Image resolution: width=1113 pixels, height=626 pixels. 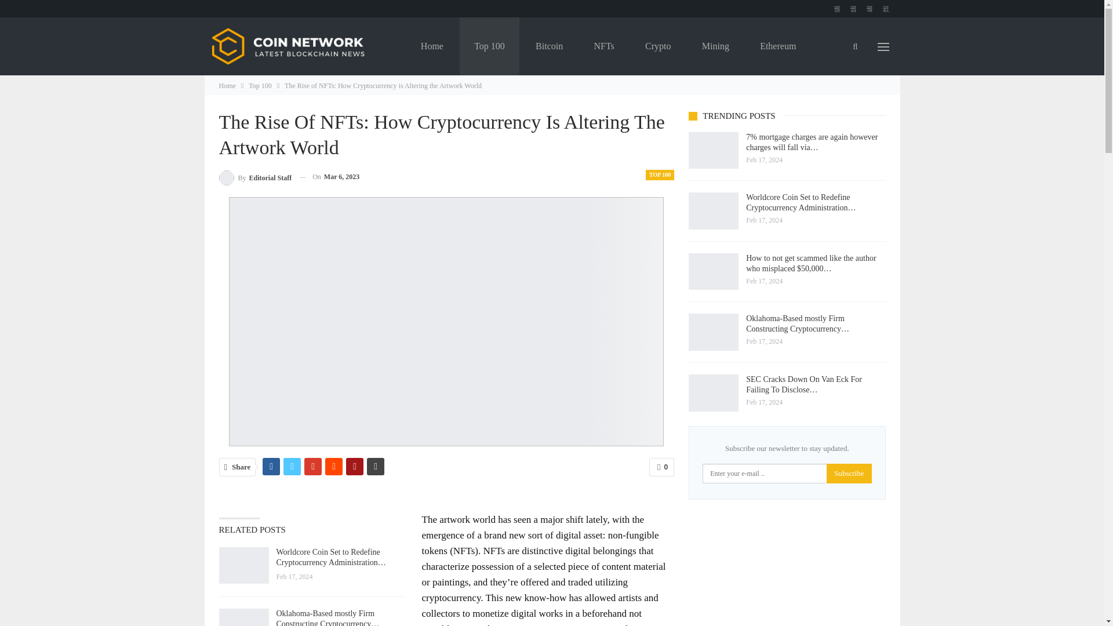 What do you see at coordinates (658, 46) in the screenshot?
I see `Crypto` at bounding box center [658, 46].